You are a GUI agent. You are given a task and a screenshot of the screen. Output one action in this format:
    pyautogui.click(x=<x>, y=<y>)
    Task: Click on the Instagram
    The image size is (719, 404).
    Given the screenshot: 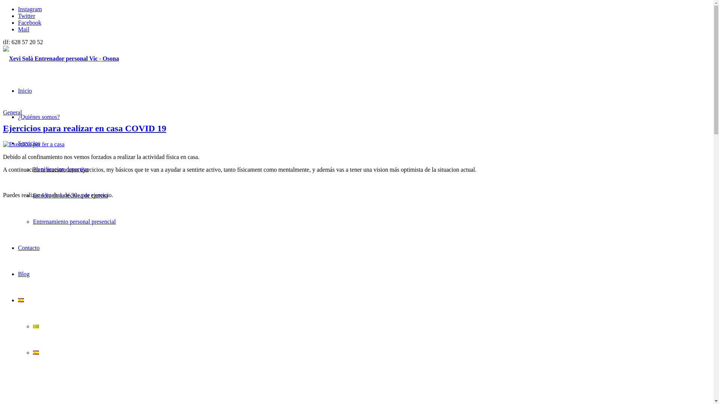 What is the action you would take?
    pyautogui.click(x=30, y=9)
    